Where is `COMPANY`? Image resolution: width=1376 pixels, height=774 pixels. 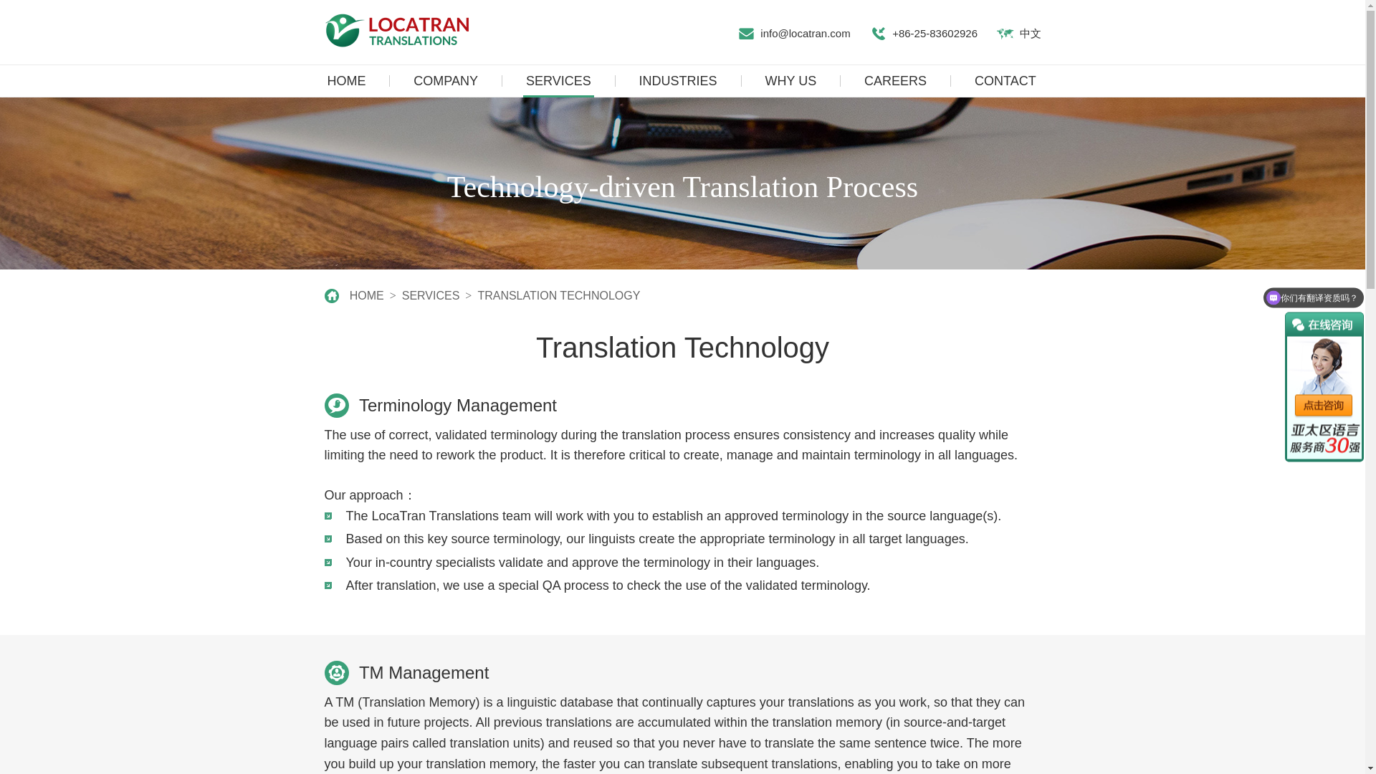
COMPANY is located at coordinates (445, 80).